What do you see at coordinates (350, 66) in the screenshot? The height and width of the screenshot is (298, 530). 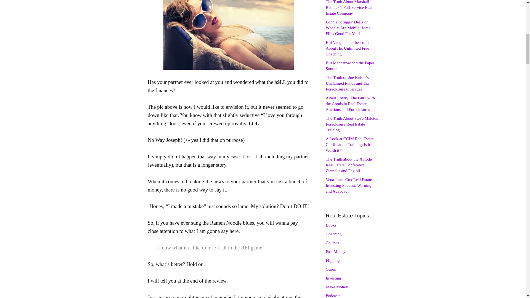 I see `Bill Mencarow and the Paper Source` at bounding box center [350, 66].